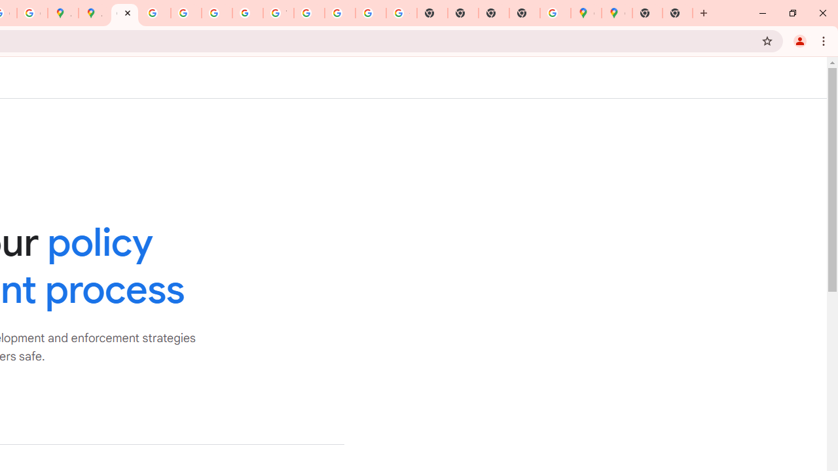 This screenshot has width=838, height=471. What do you see at coordinates (525, 13) in the screenshot?
I see `New Tab` at bounding box center [525, 13].